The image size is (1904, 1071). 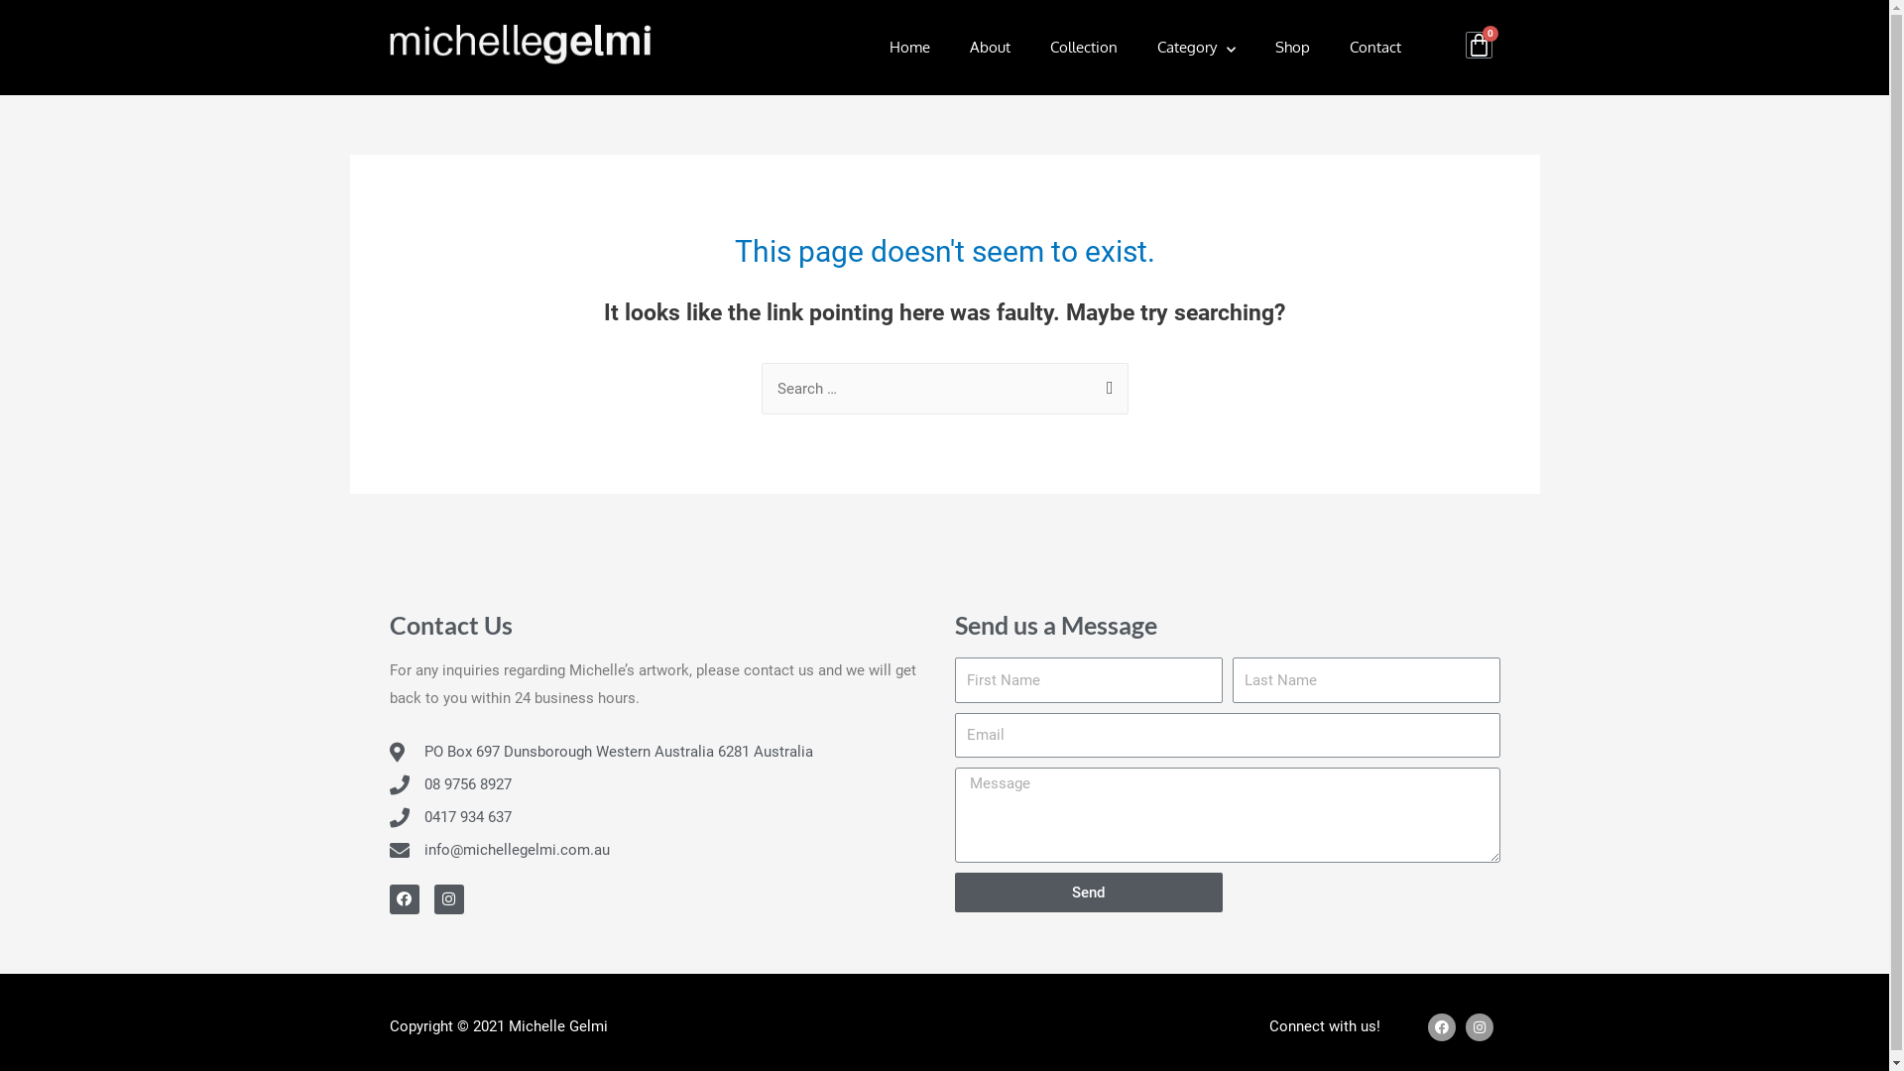 I want to click on Collection, so click(x=1084, y=48).